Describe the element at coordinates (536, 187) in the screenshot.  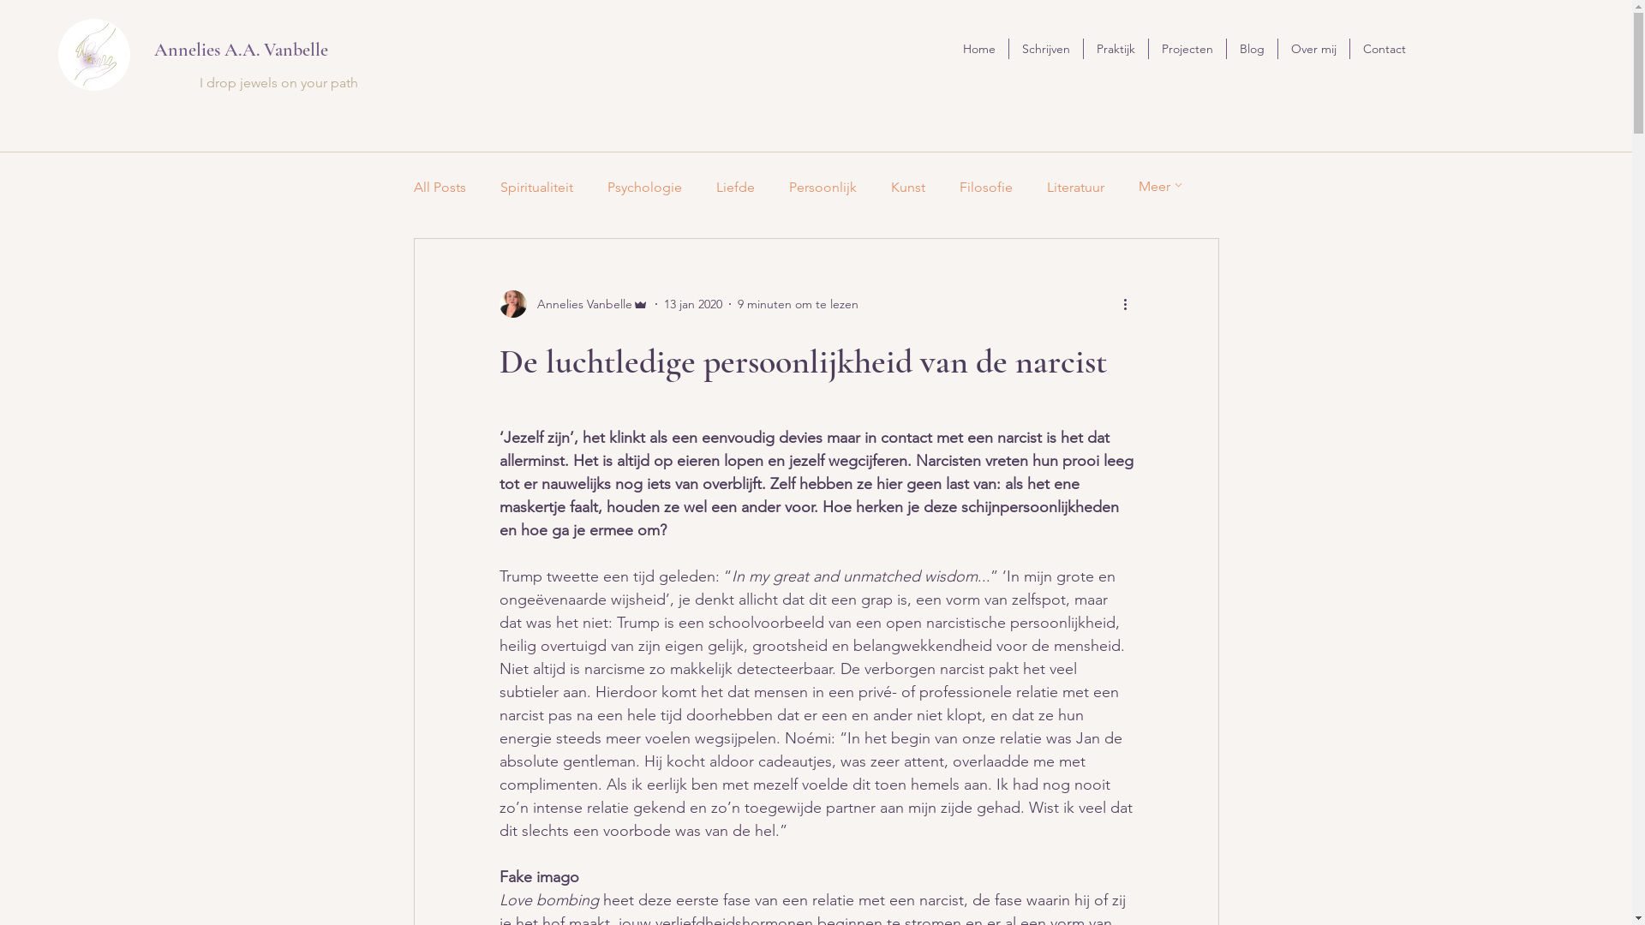
I see `Spiritualiteit` at that location.